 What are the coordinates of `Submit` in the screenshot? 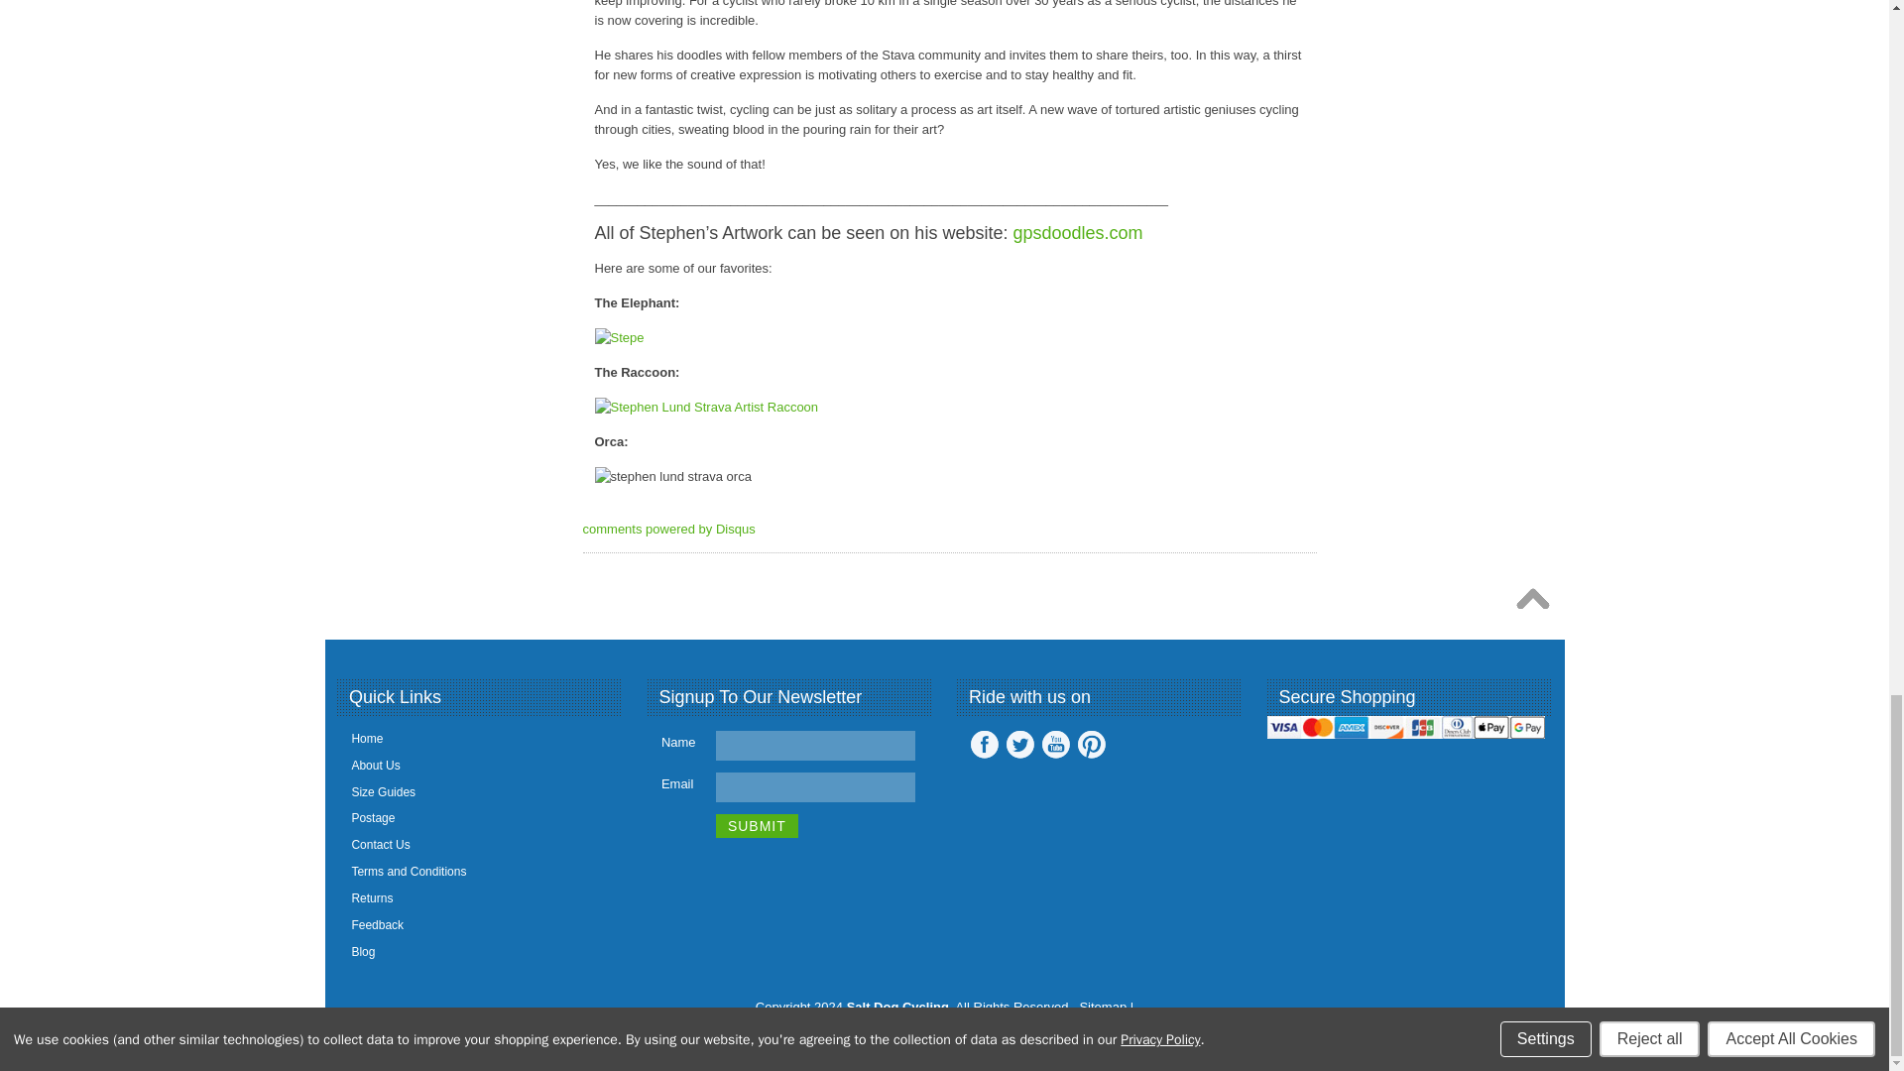 It's located at (756, 825).